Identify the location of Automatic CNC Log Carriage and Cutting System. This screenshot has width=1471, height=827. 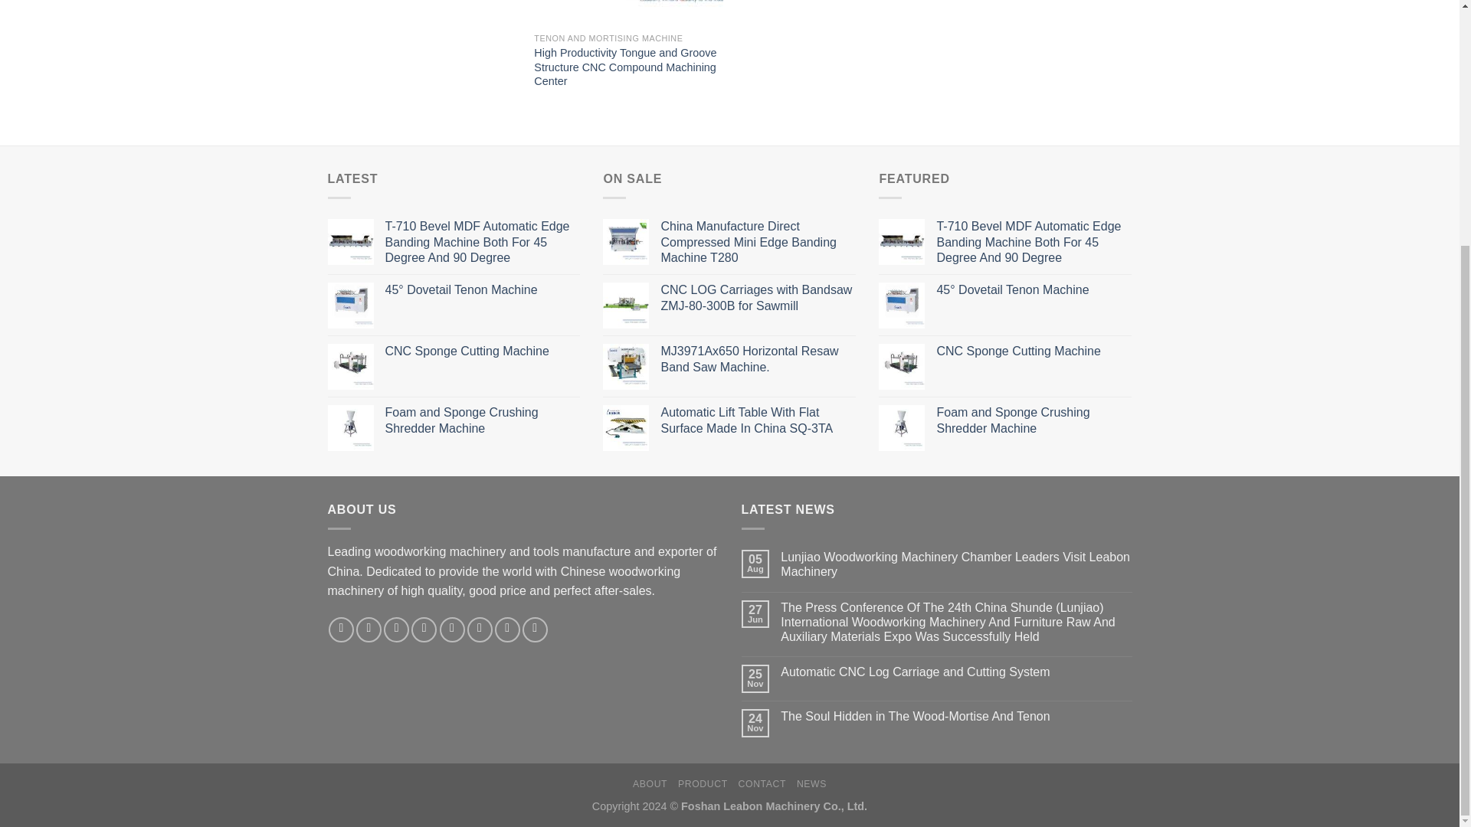
(956, 672).